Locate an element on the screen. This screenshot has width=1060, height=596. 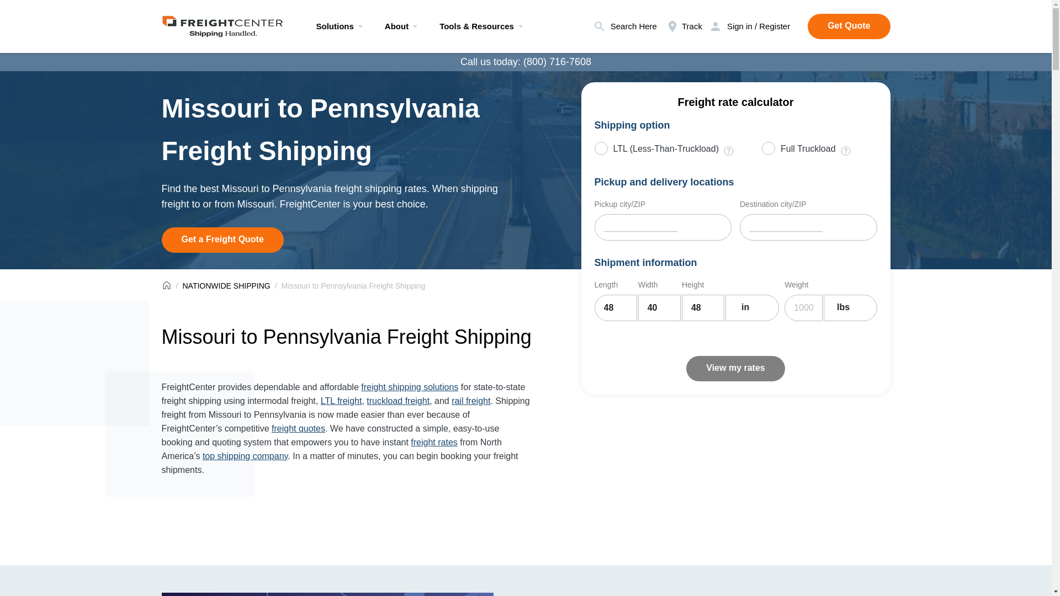
View my rates is located at coordinates (735, 369).